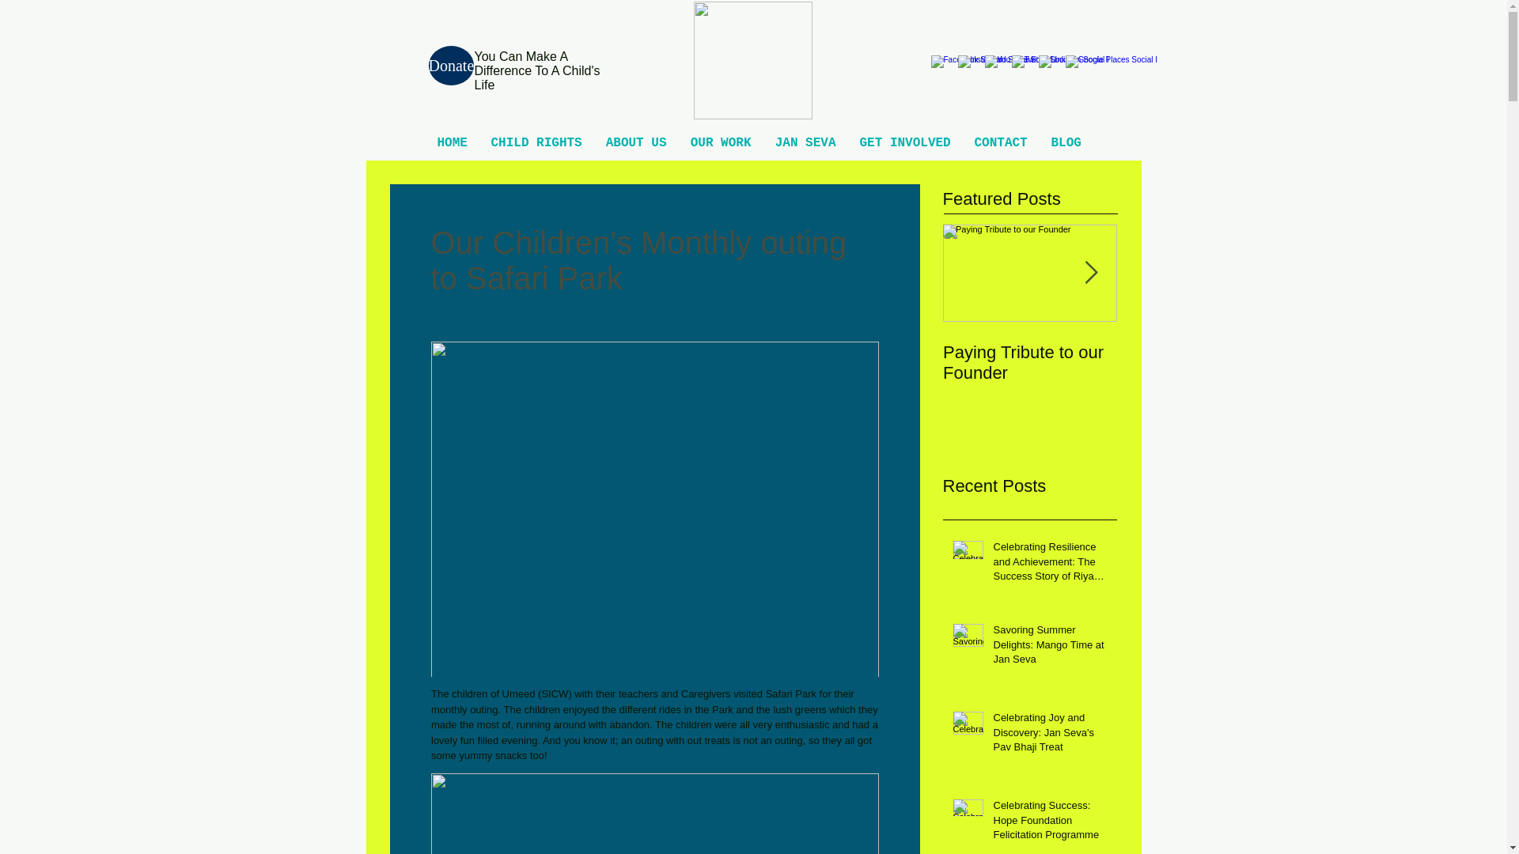 This screenshot has width=1519, height=854. What do you see at coordinates (1066, 143) in the screenshot?
I see `BLOG` at bounding box center [1066, 143].